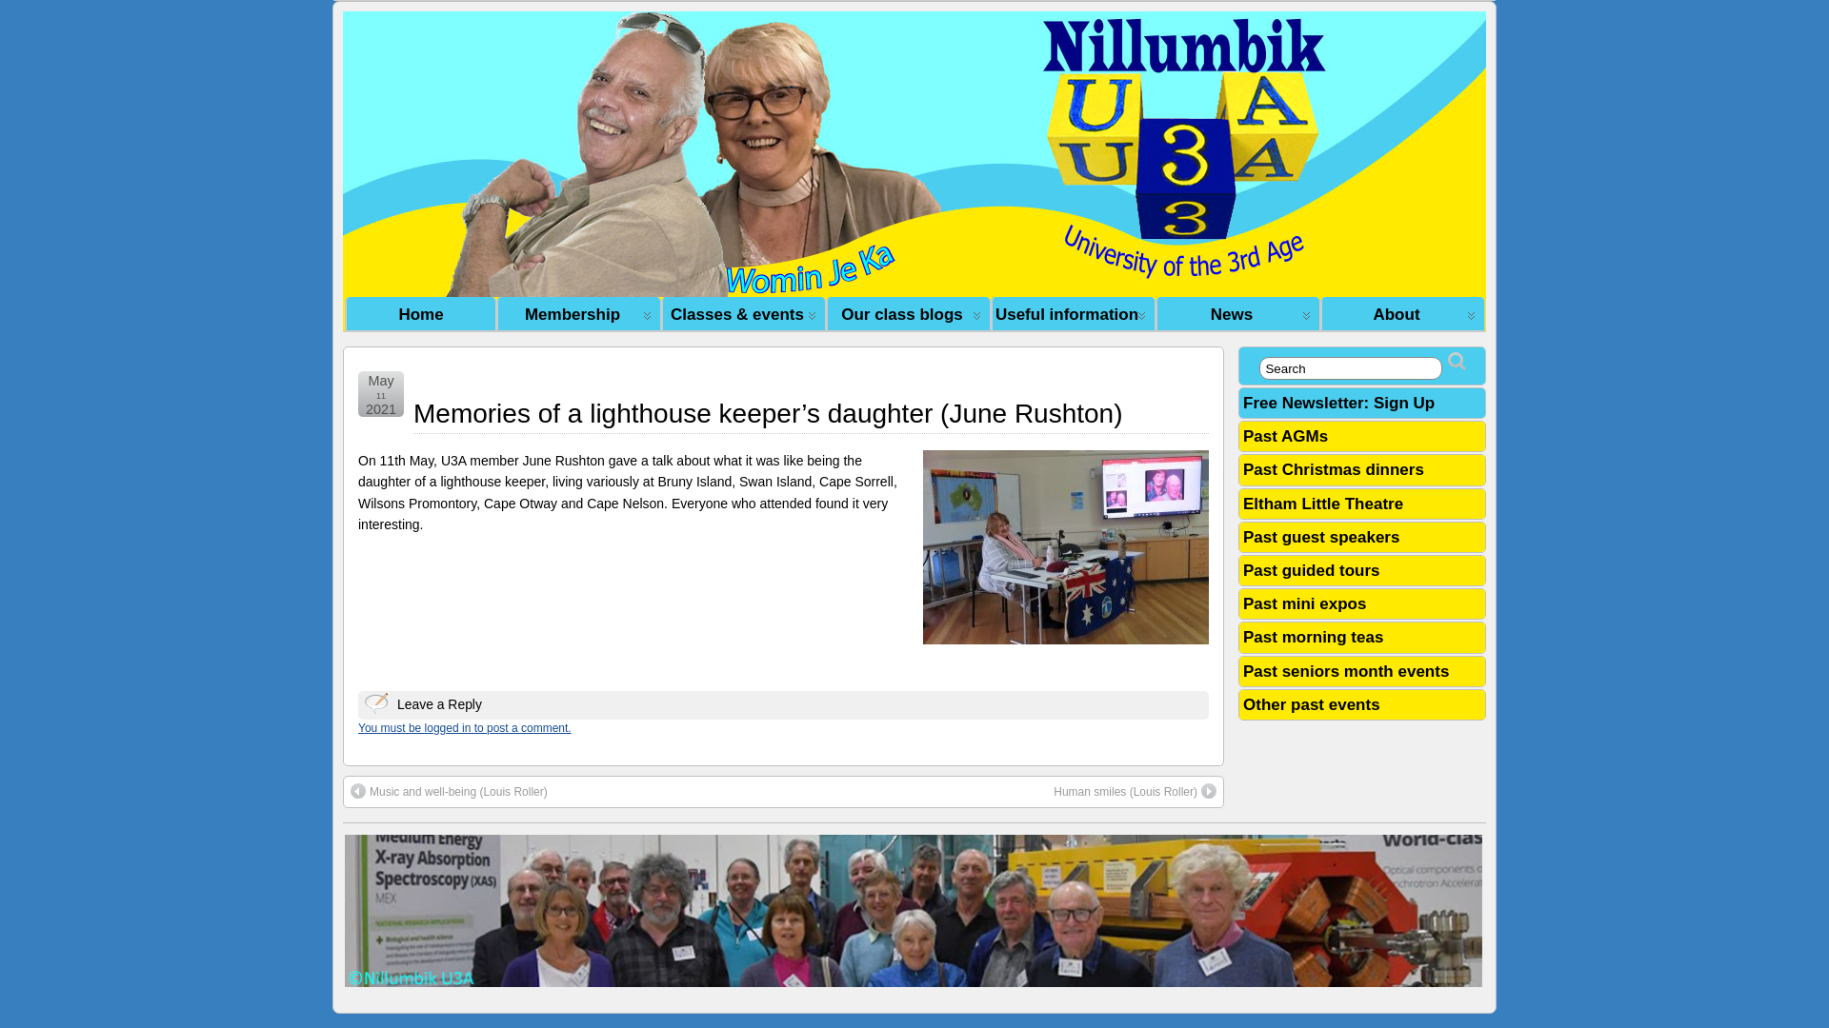 The height and width of the screenshot is (1028, 1829). What do you see at coordinates (743, 314) in the screenshot?
I see ` Classes & events` at bounding box center [743, 314].